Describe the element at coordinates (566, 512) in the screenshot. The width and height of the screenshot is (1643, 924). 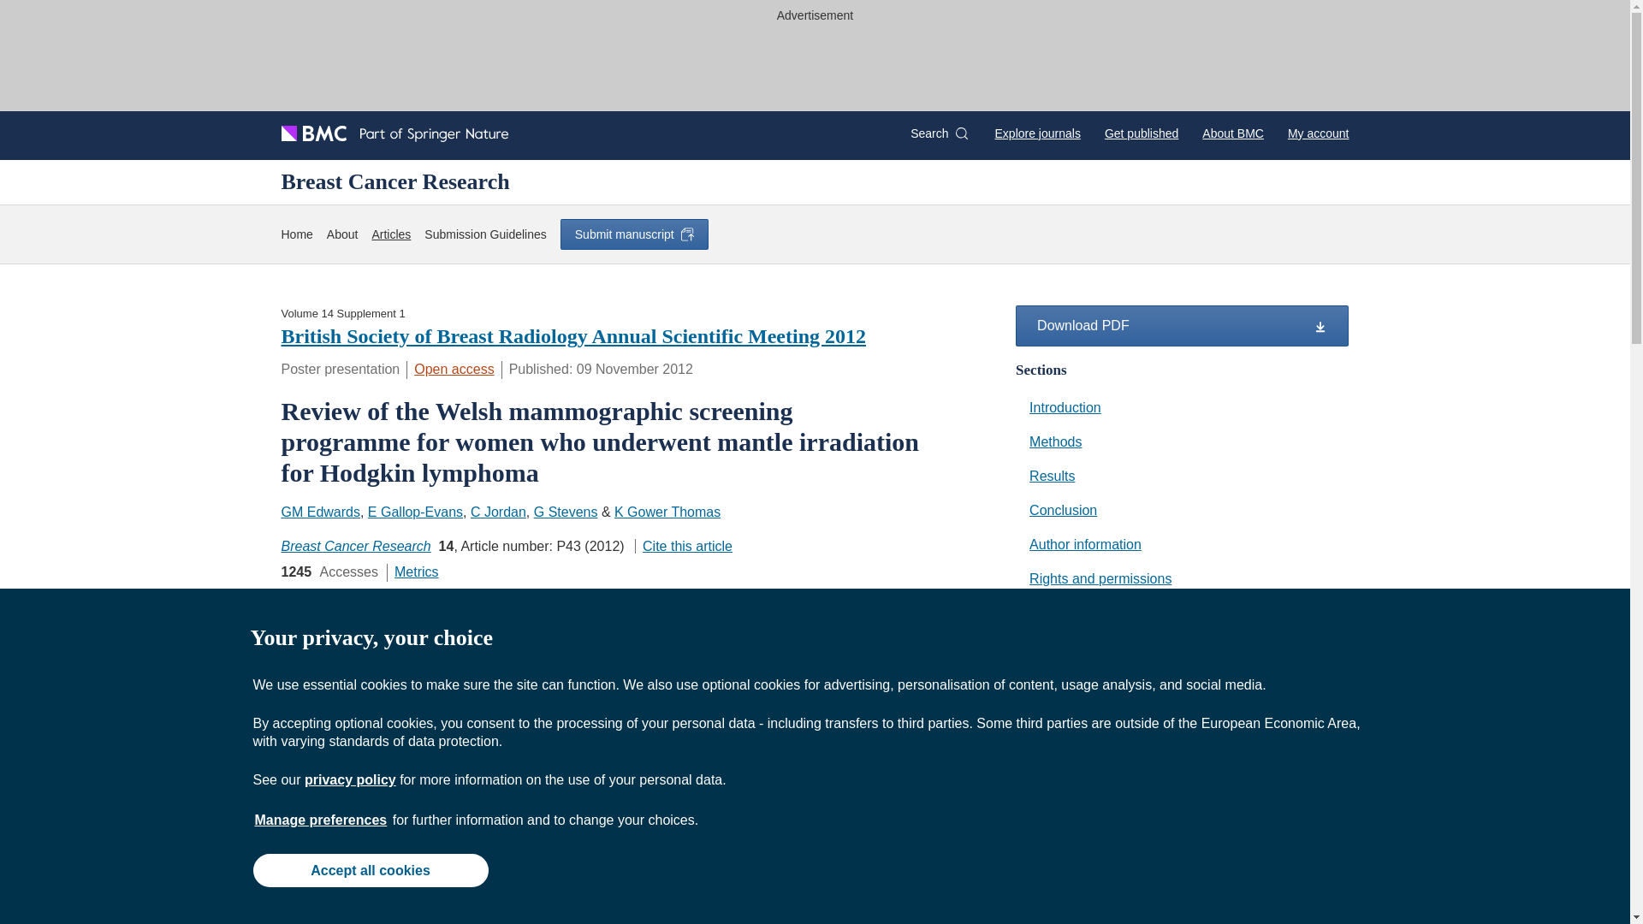
I see `G Stevens` at that location.